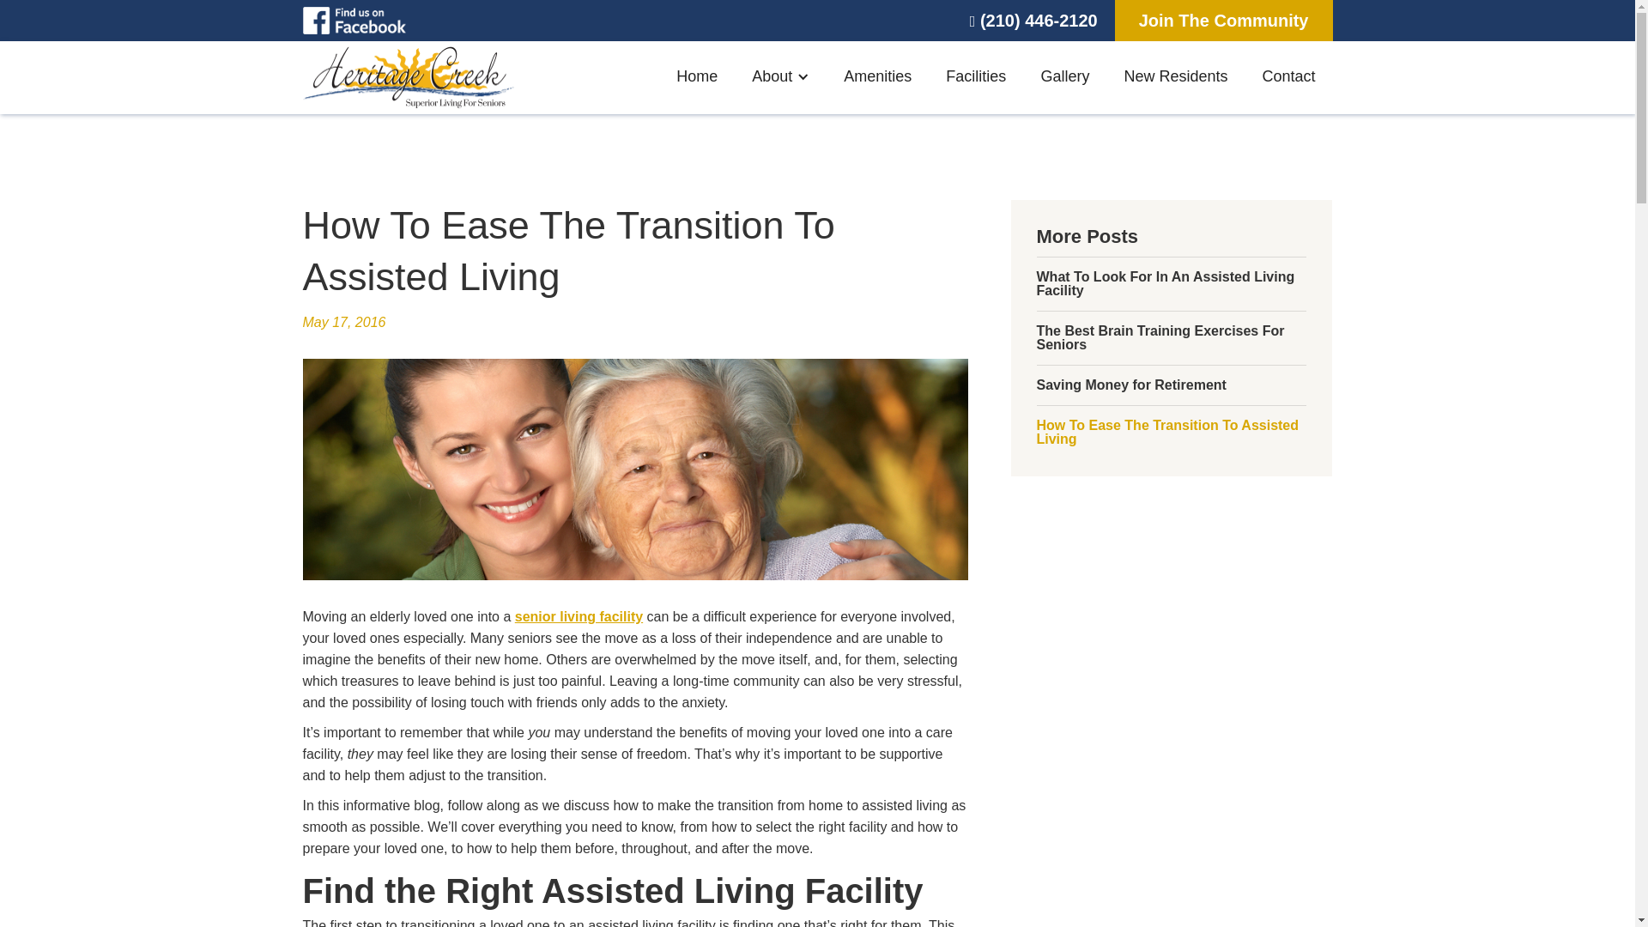  What do you see at coordinates (1171, 338) in the screenshot?
I see `The Best Brain Training Exercises For Seniors` at bounding box center [1171, 338].